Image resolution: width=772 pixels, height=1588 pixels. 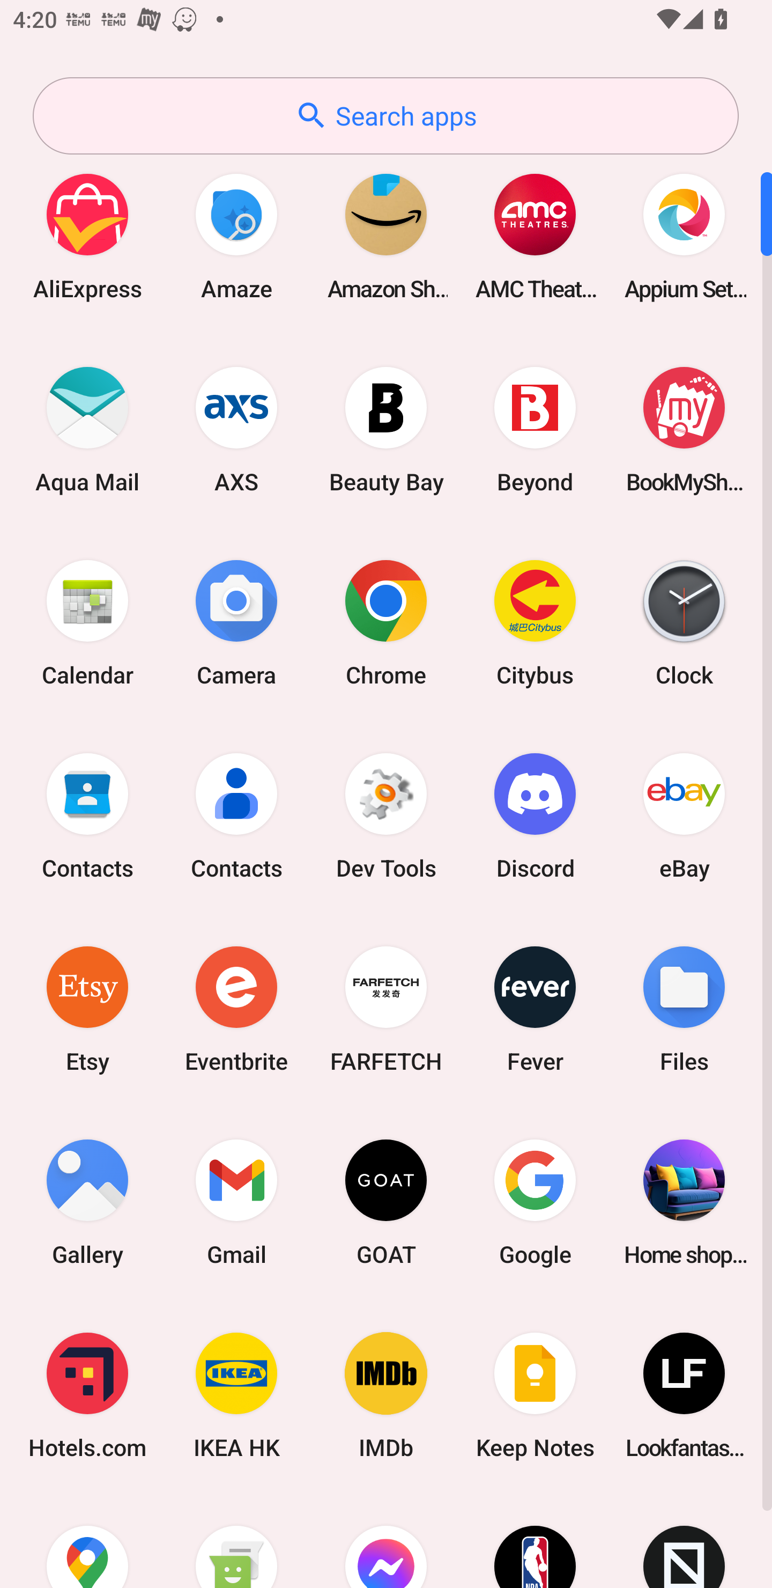 I want to click on Google, so click(x=535, y=1202).